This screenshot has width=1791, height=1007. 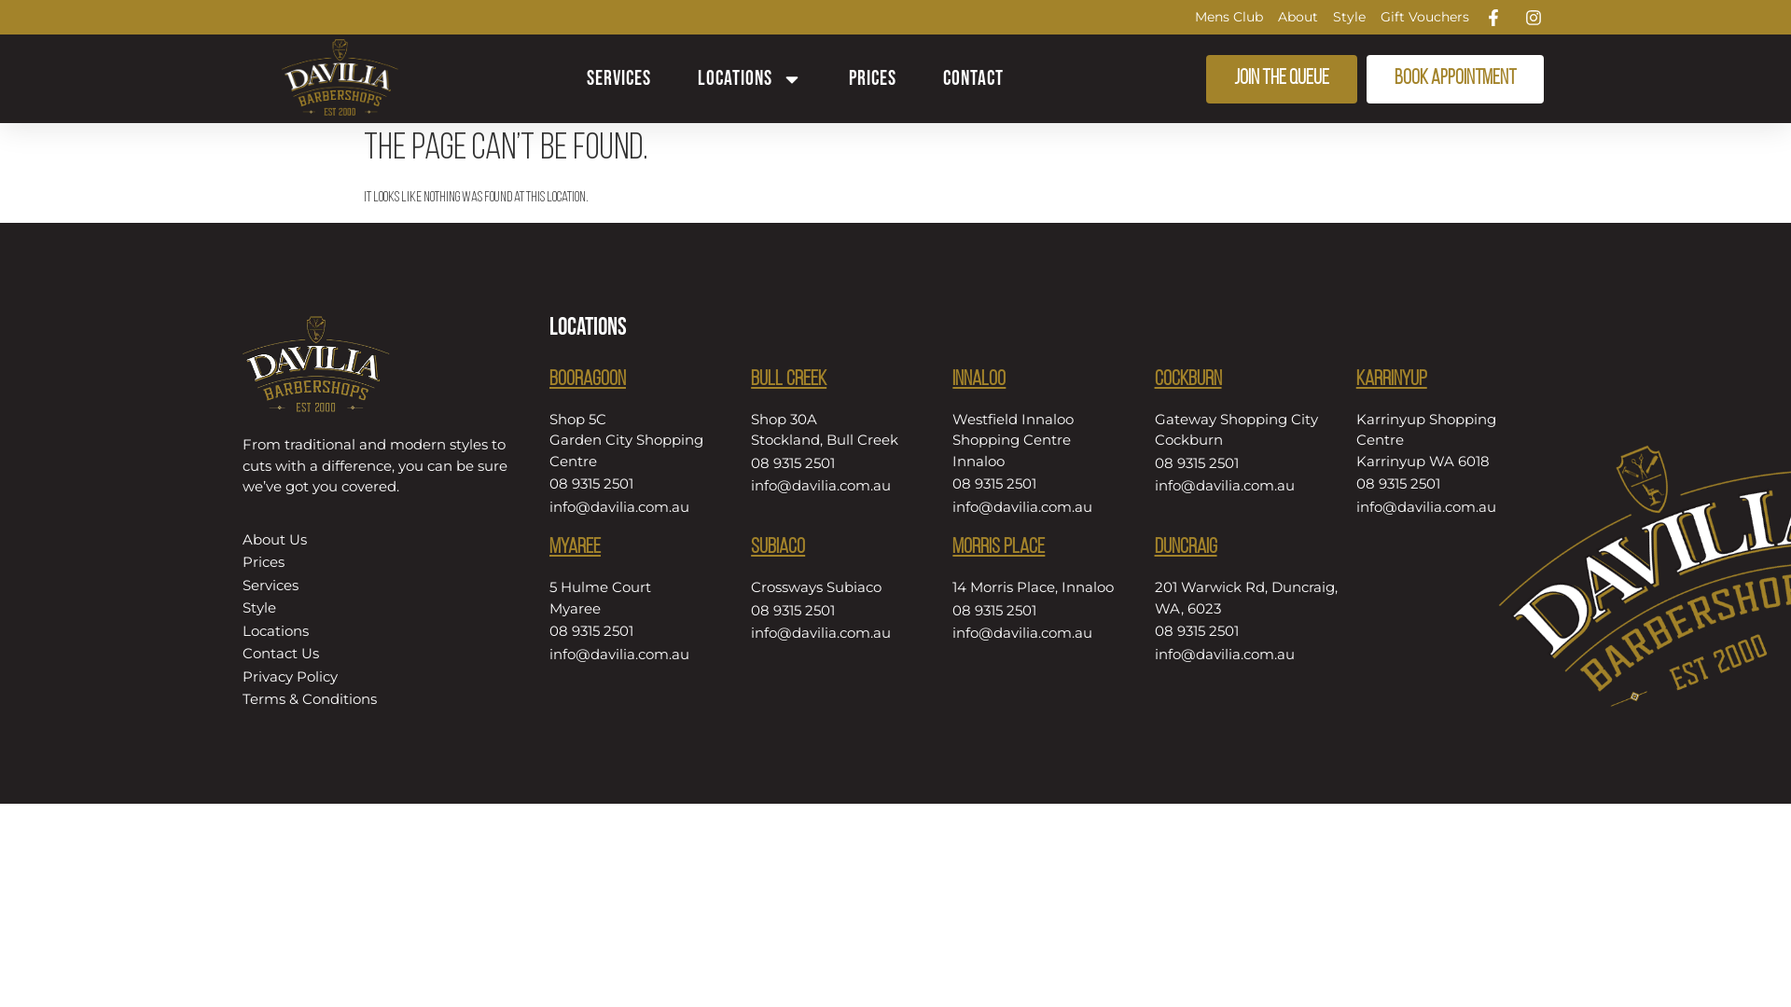 I want to click on 08 9315 2501, so click(x=1044, y=612).